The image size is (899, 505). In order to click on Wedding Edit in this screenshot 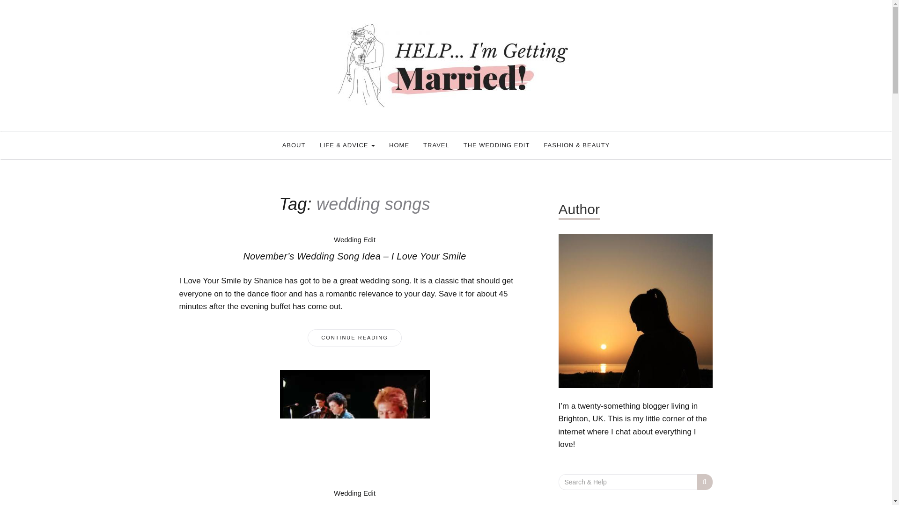, I will do `click(354, 493)`.